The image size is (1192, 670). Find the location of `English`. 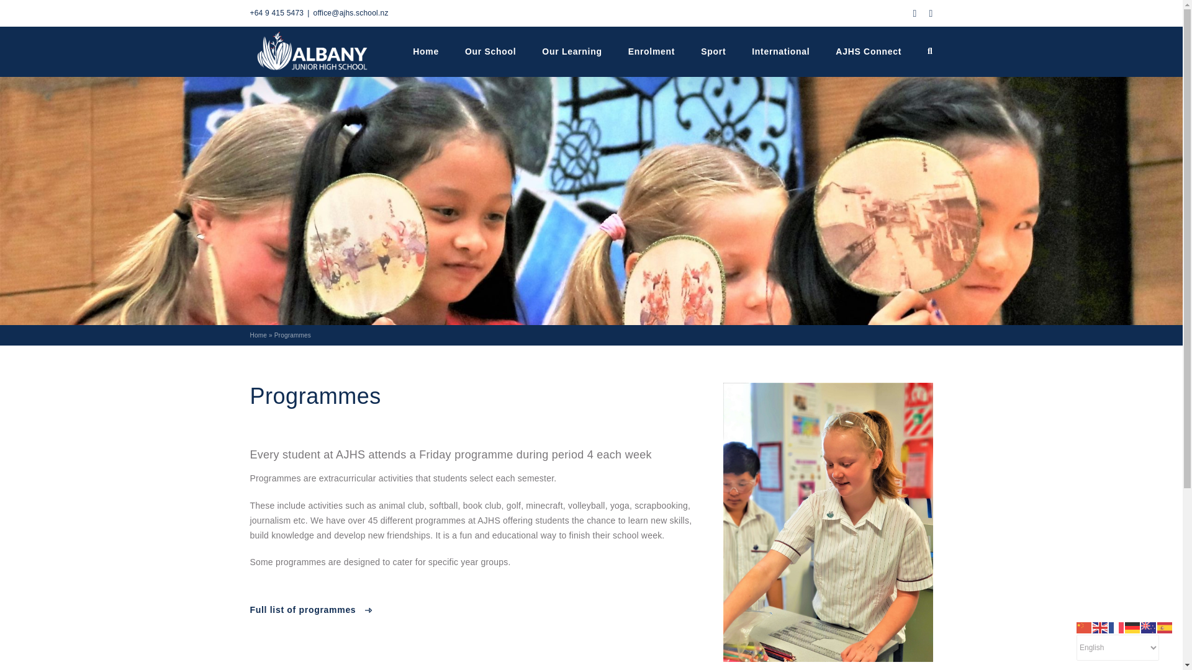

English is located at coordinates (1100, 627).